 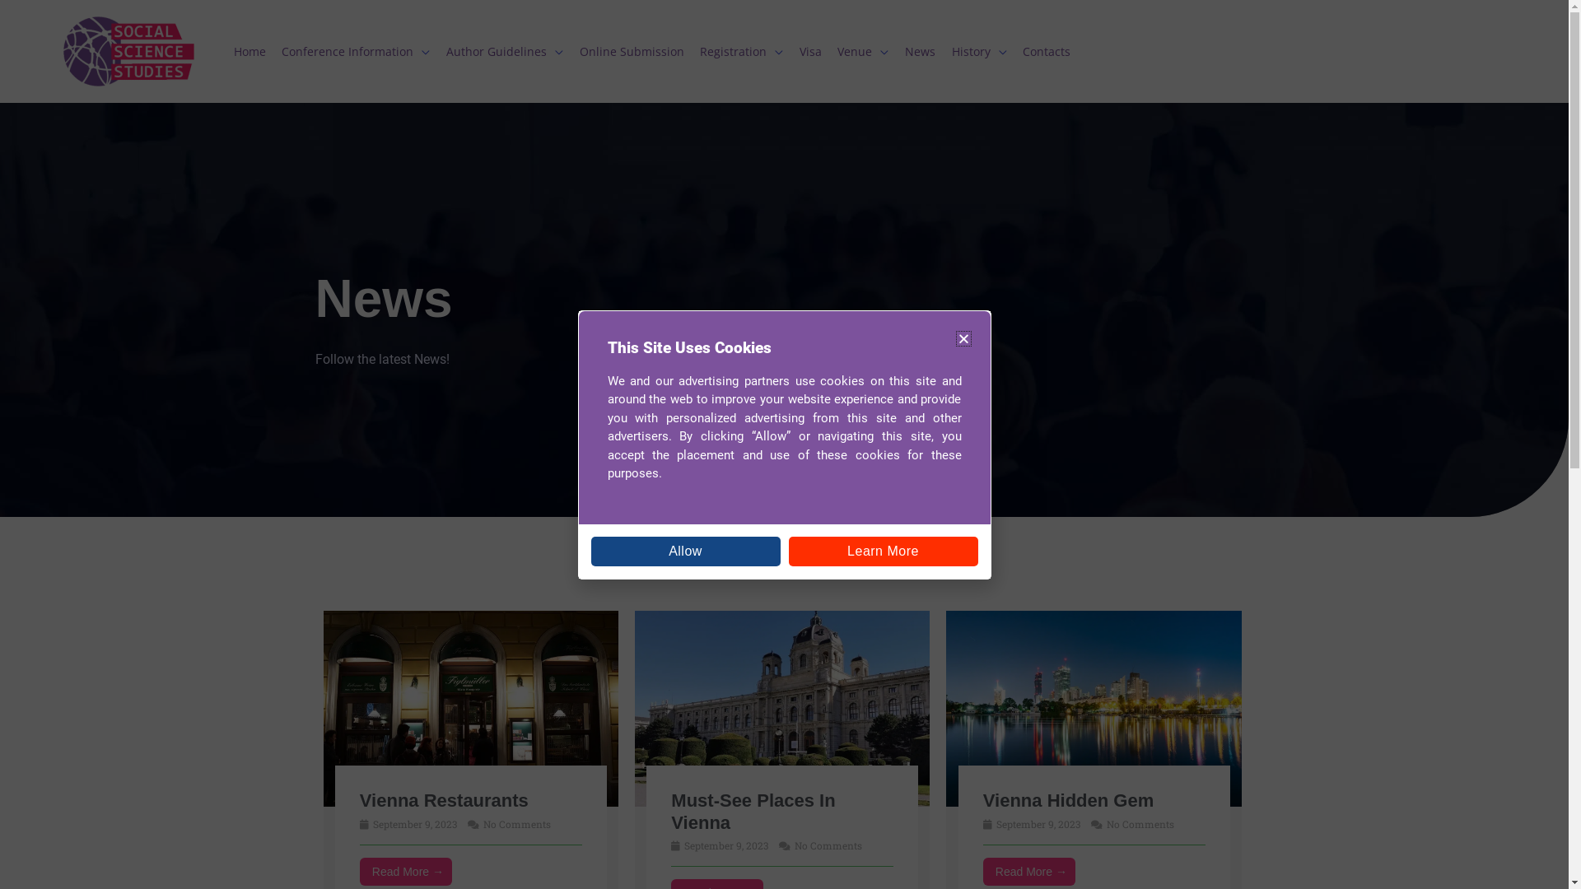 I want to click on Vienna Hidden Gem, so click(x=1069, y=800).